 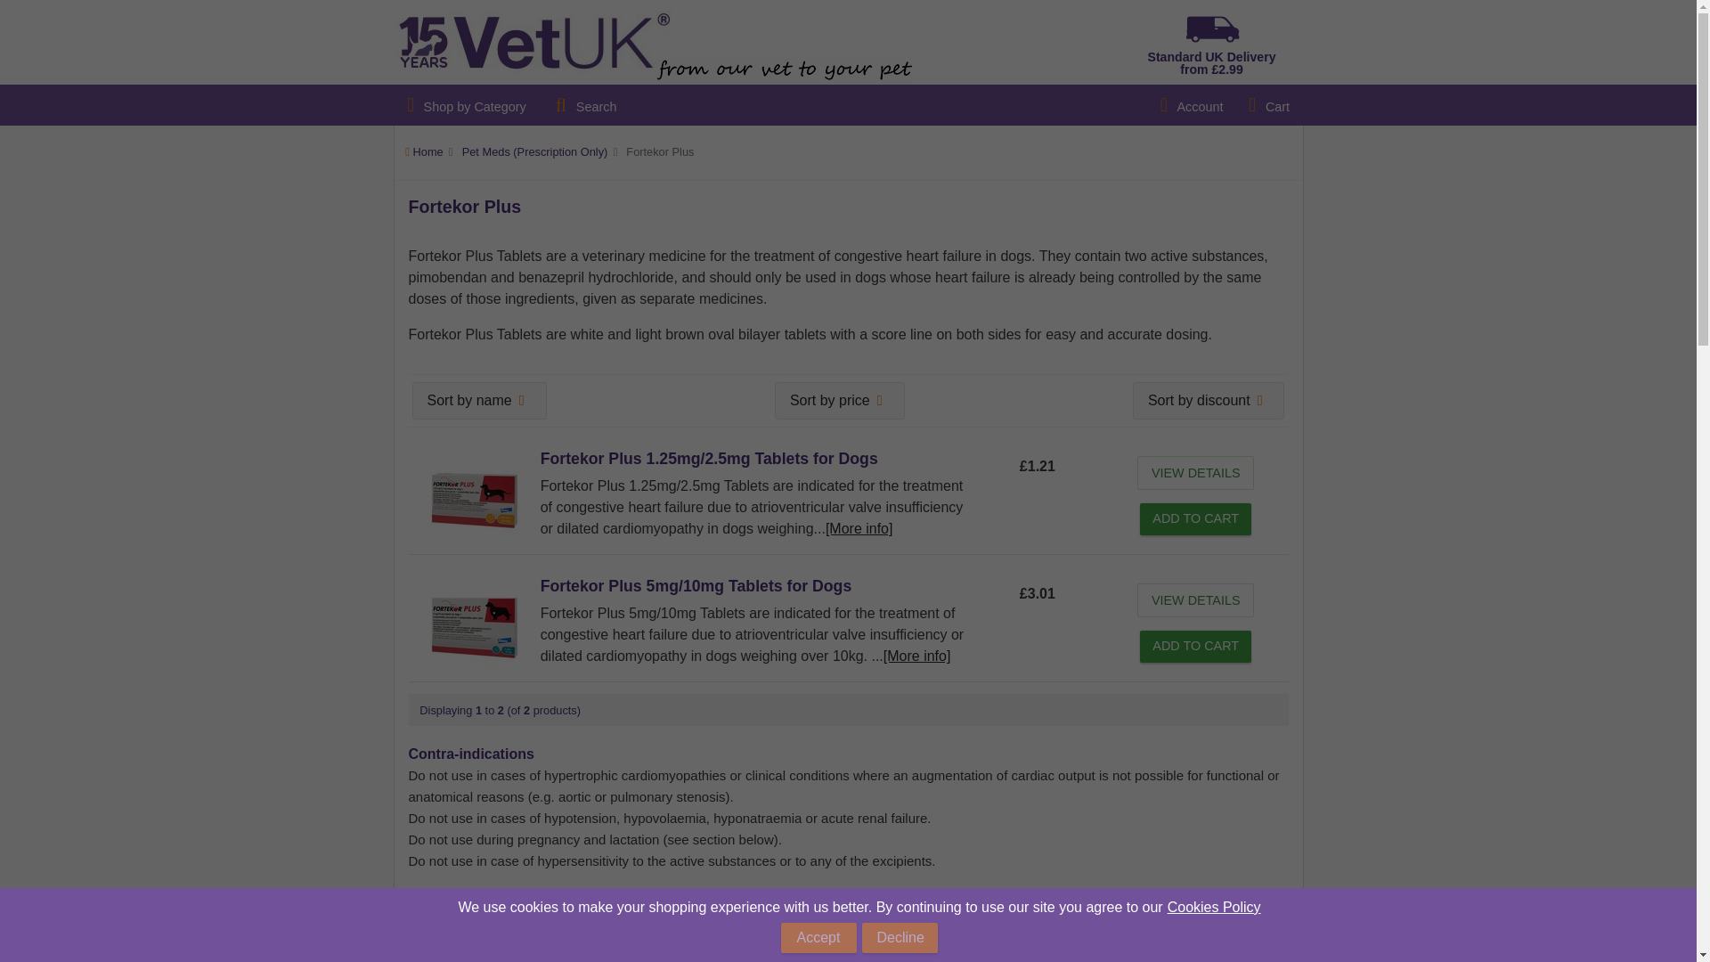 I want to click on Cookies Policy, so click(x=1215, y=907).